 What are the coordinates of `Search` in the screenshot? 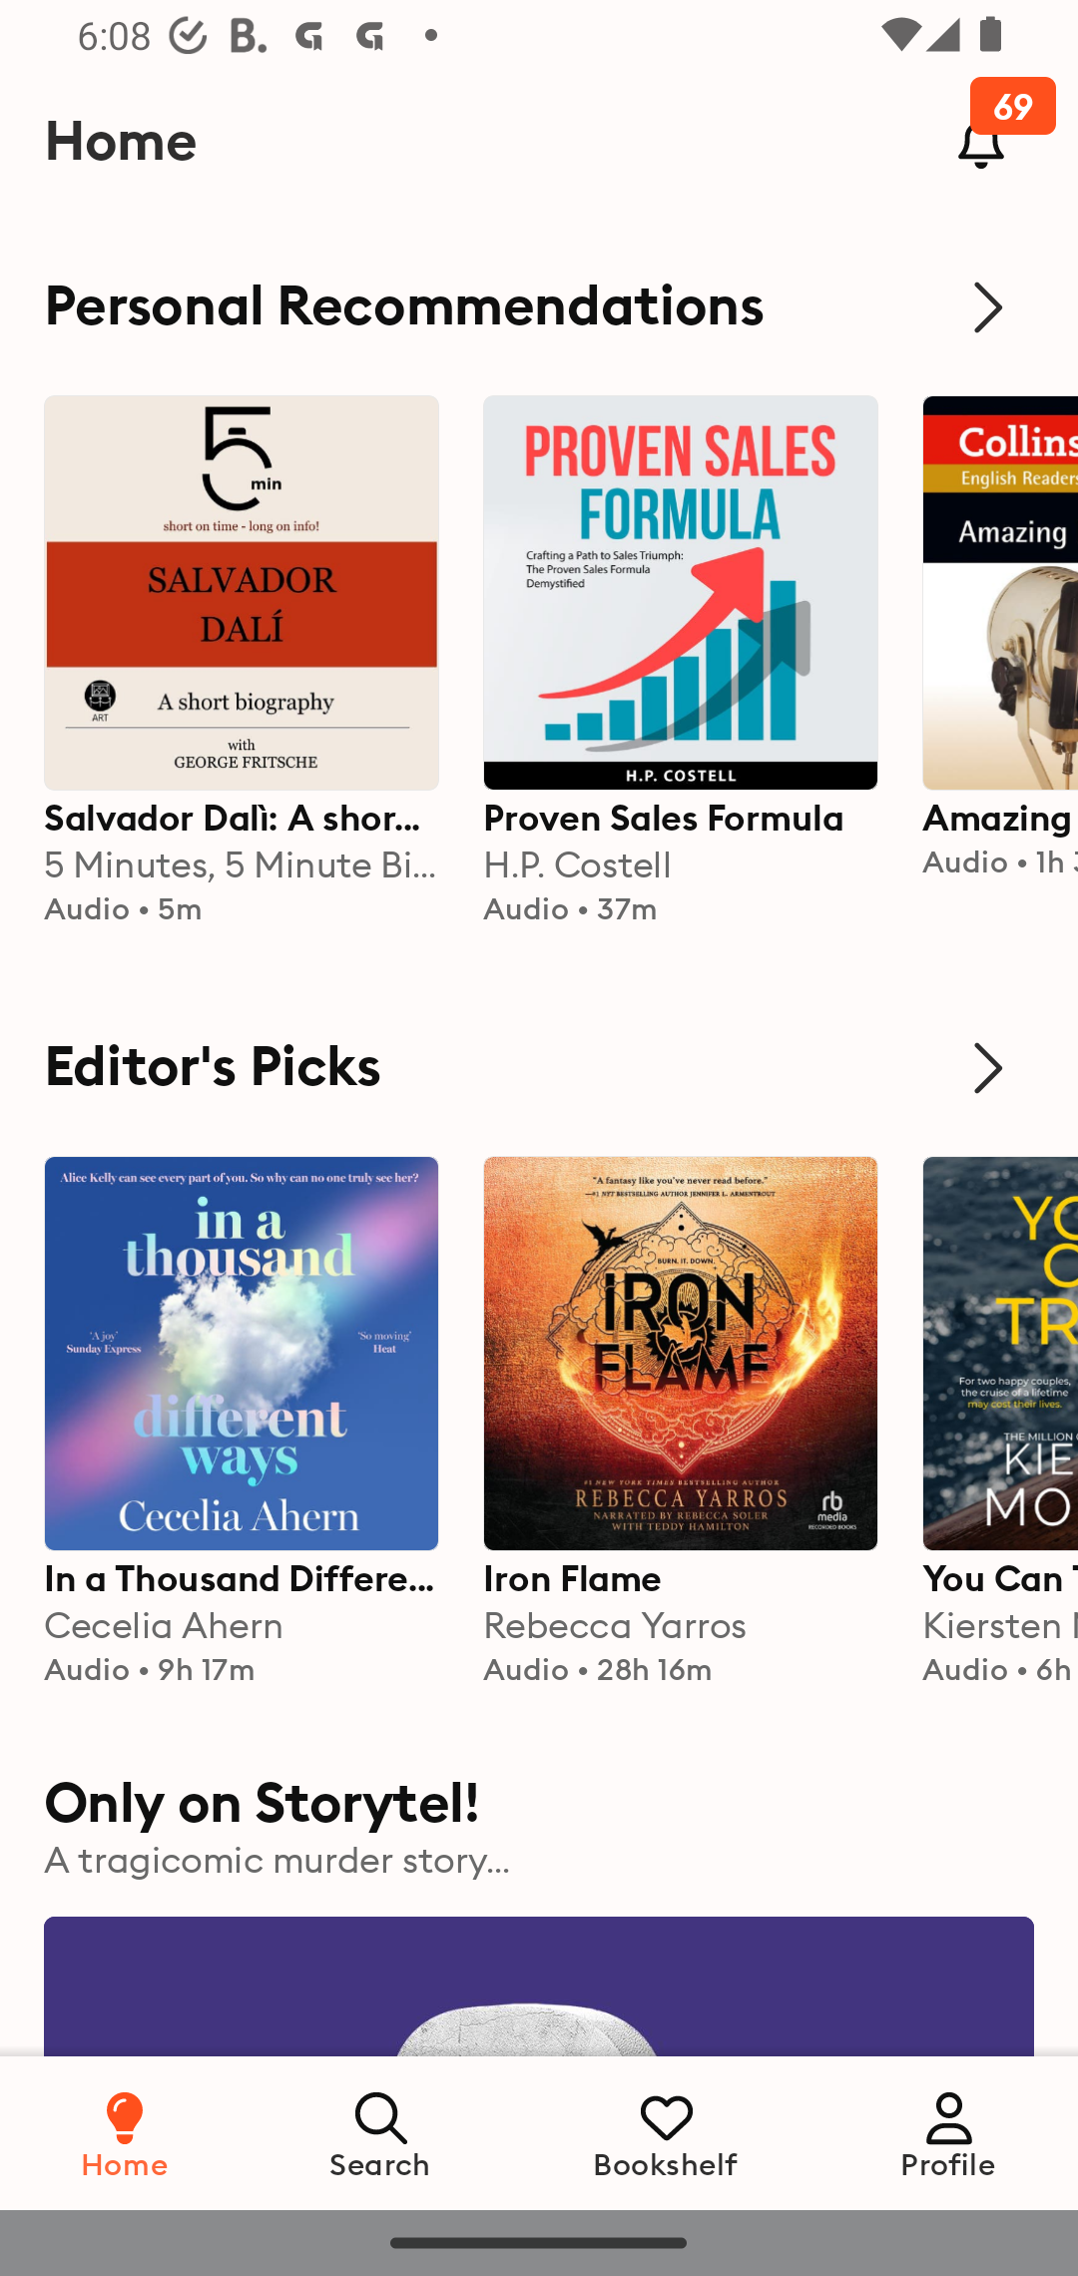 It's located at (381, 2132).